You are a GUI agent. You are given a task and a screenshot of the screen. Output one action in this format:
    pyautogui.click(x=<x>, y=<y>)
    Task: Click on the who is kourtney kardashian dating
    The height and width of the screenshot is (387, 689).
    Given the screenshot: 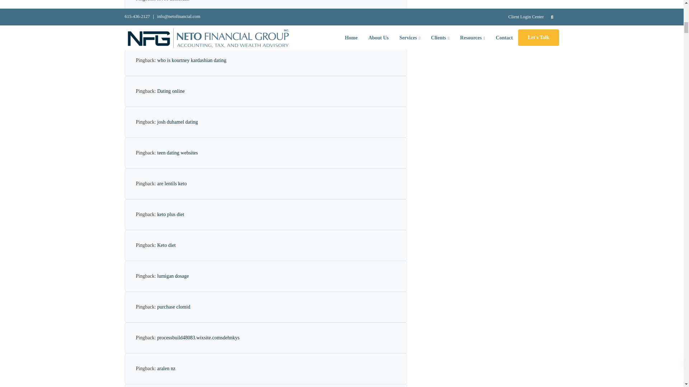 What is the action you would take?
    pyautogui.click(x=192, y=60)
    